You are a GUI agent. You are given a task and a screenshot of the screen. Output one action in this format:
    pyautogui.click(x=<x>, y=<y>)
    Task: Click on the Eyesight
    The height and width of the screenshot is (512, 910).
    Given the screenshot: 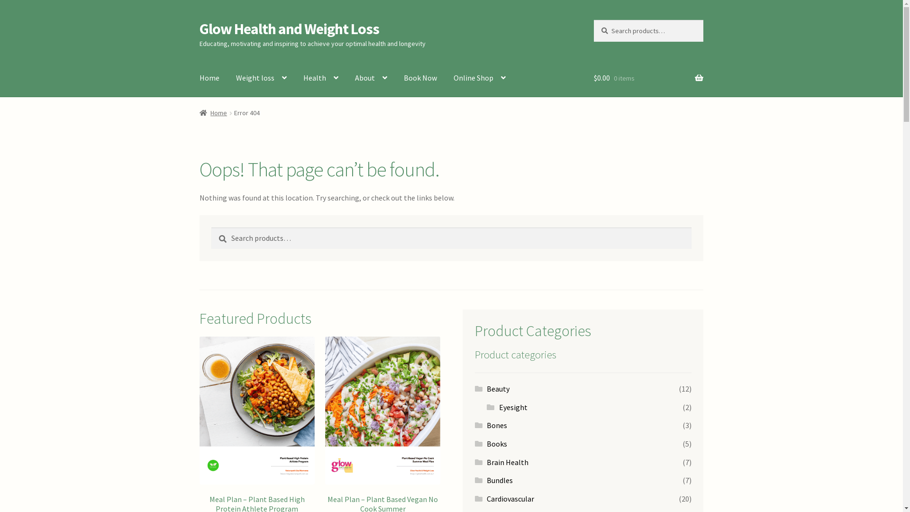 What is the action you would take?
    pyautogui.click(x=513, y=407)
    